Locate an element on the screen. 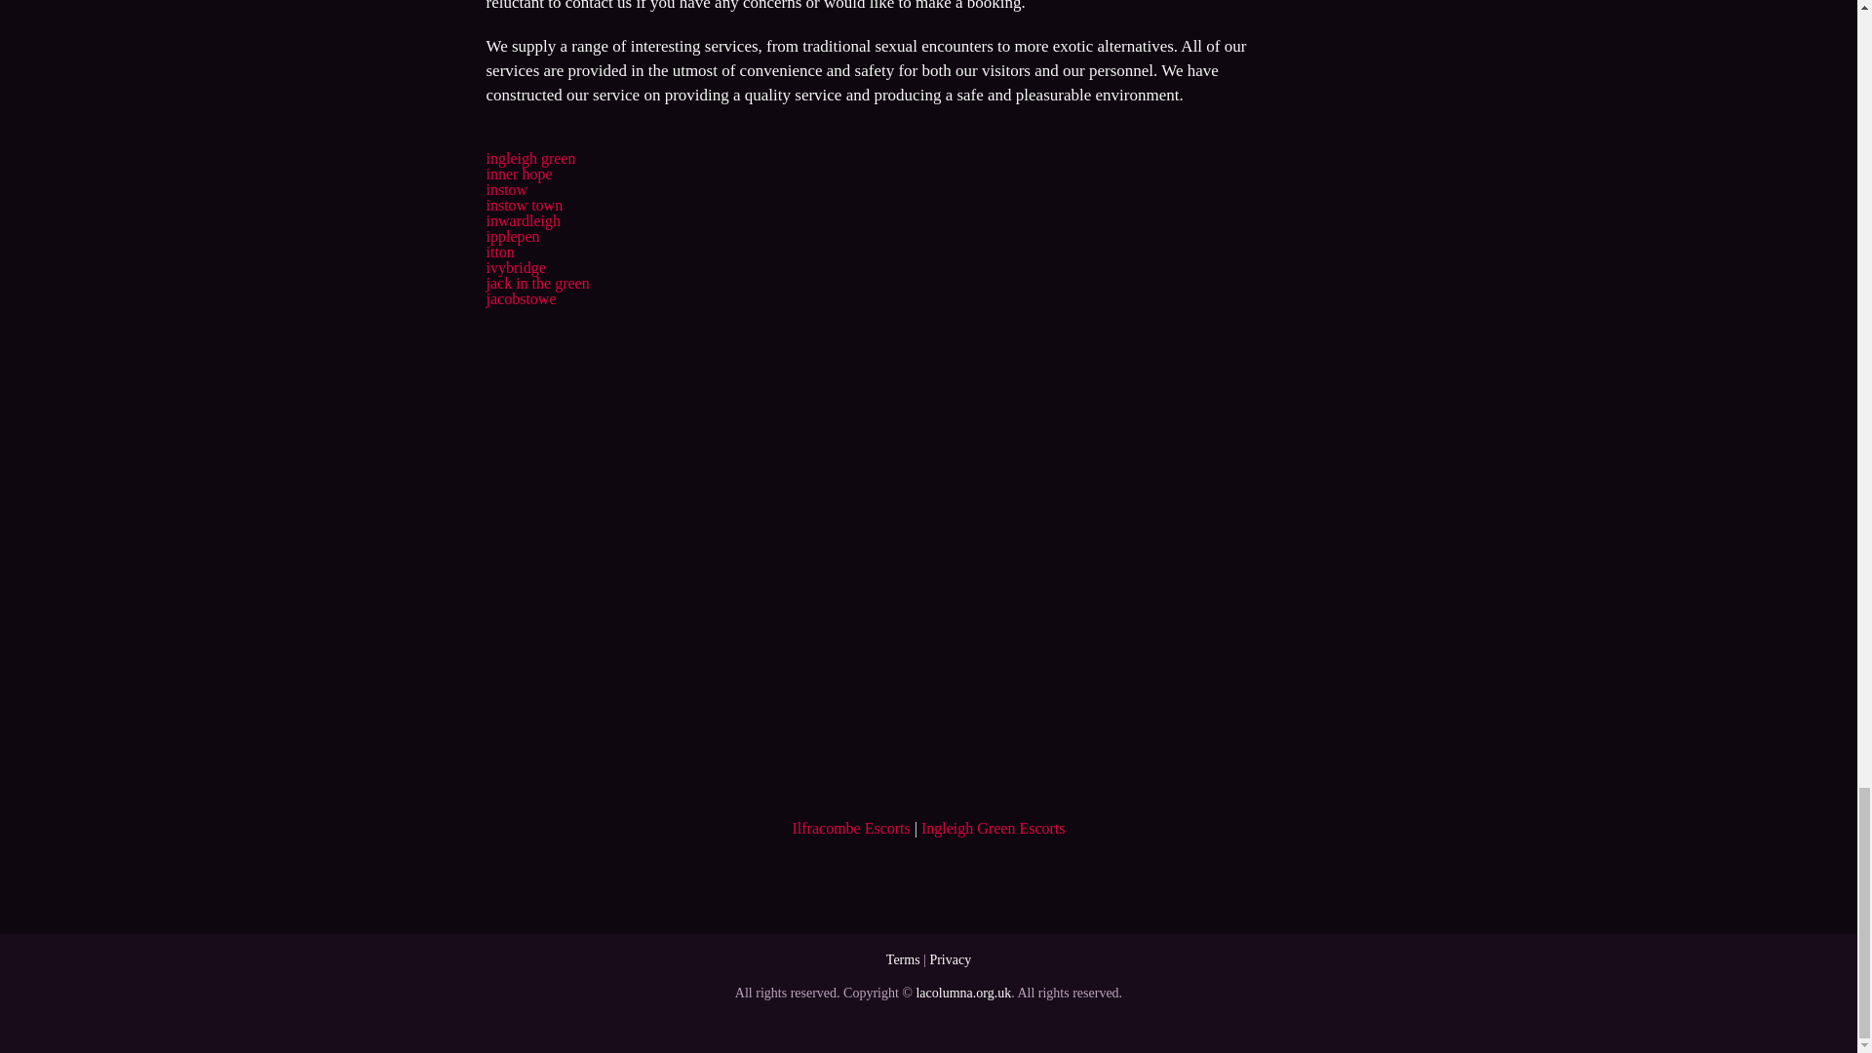  itton is located at coordinates (499, 252).